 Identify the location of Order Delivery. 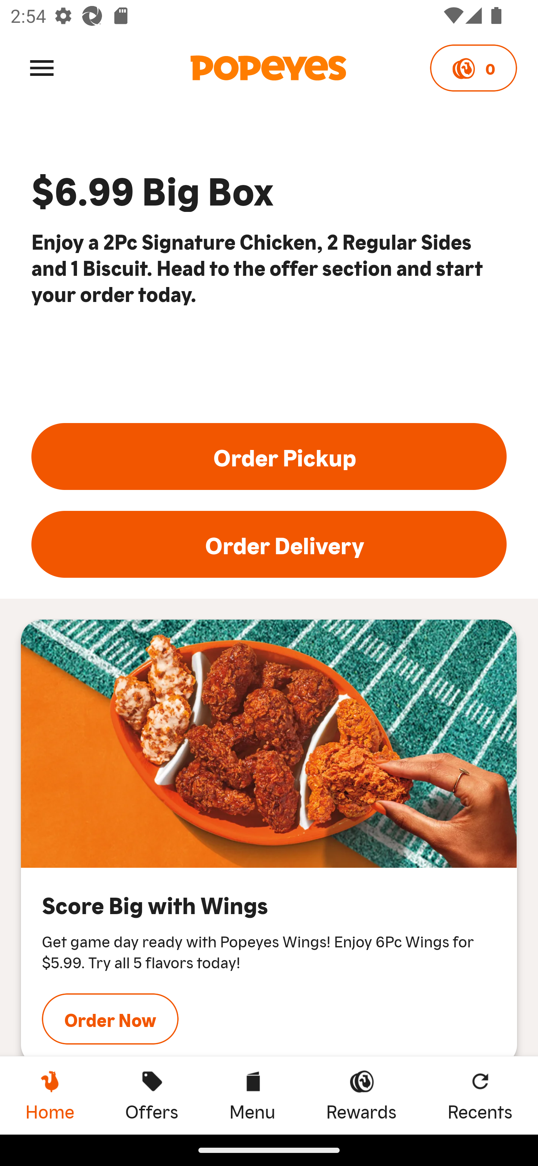
(269, 544).